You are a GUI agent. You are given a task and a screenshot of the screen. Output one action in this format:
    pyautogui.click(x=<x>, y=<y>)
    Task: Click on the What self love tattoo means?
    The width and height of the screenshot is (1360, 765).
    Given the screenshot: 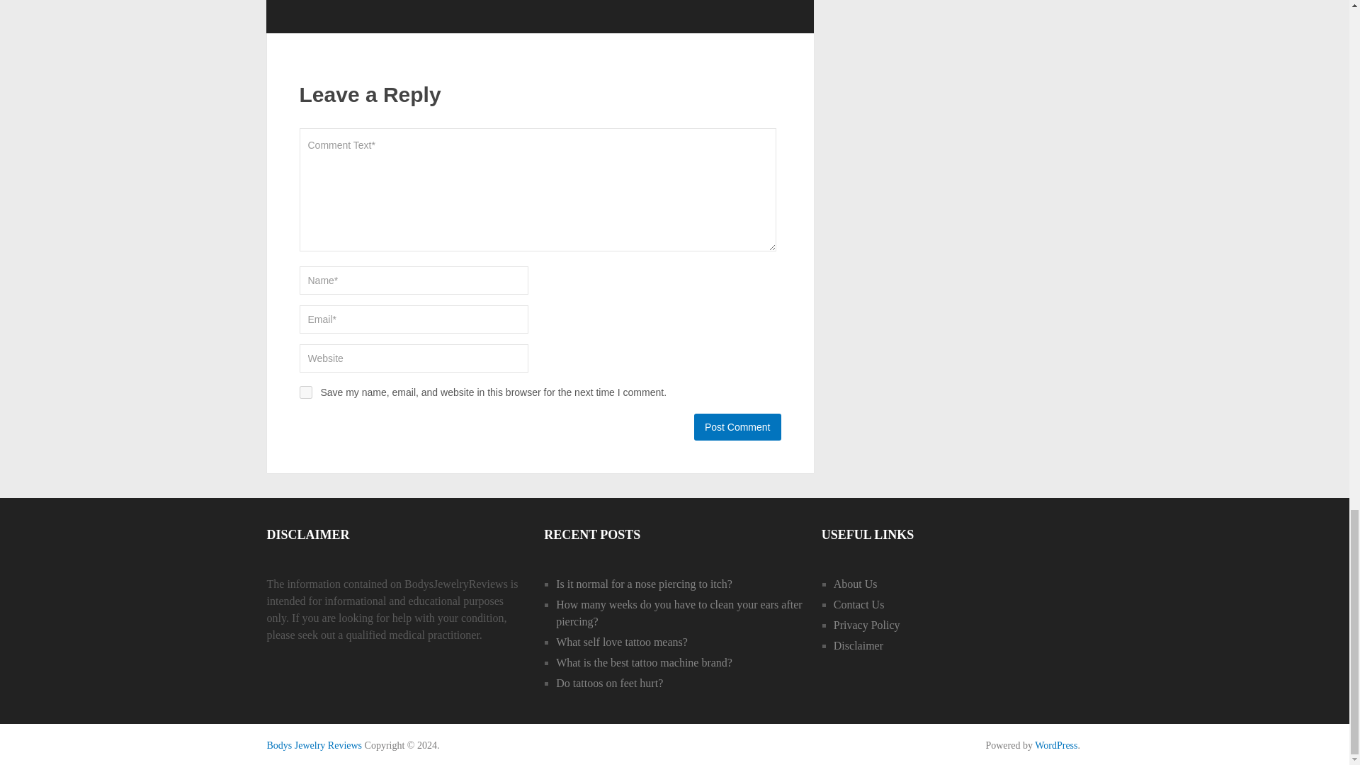 What is the action you would take?
    pyautogui.click(x=622, y=642)
    